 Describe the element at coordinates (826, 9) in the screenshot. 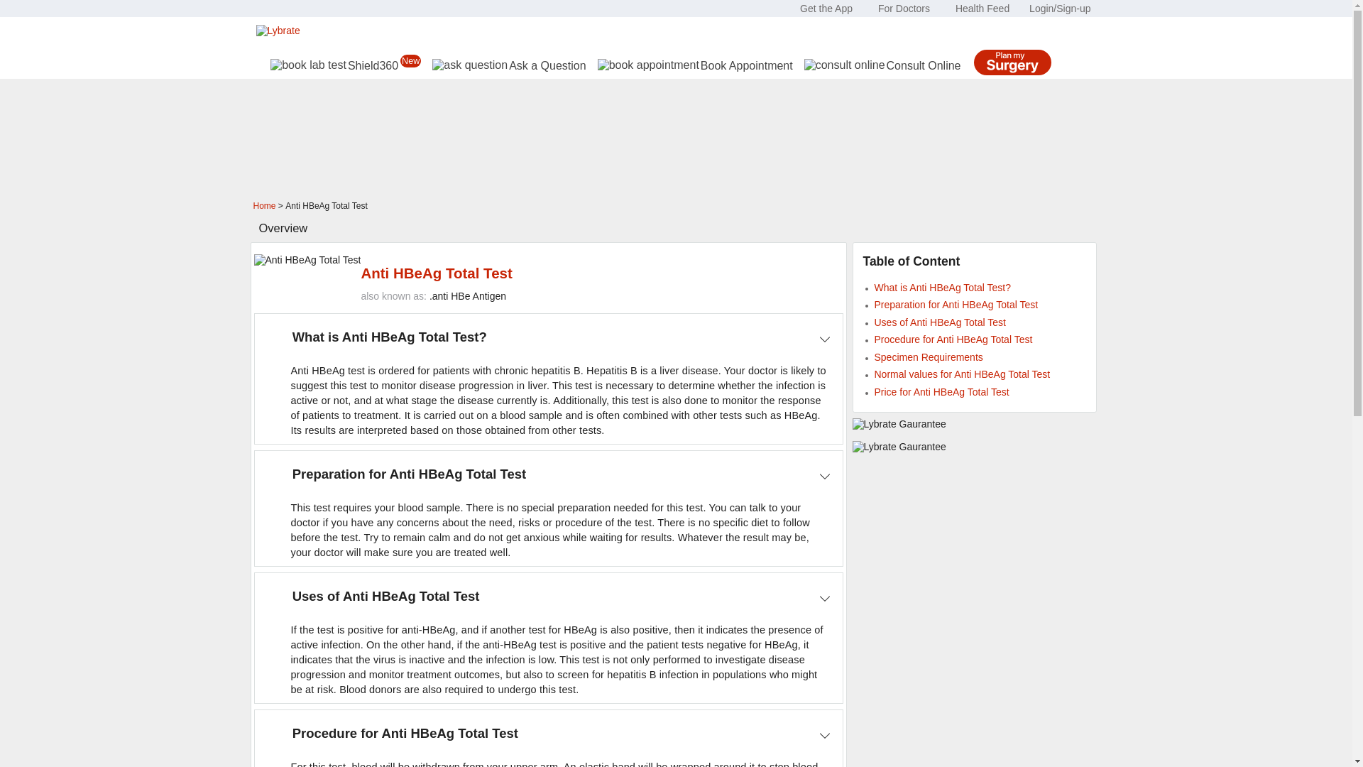

I see `Download Lybrate App` at that location.